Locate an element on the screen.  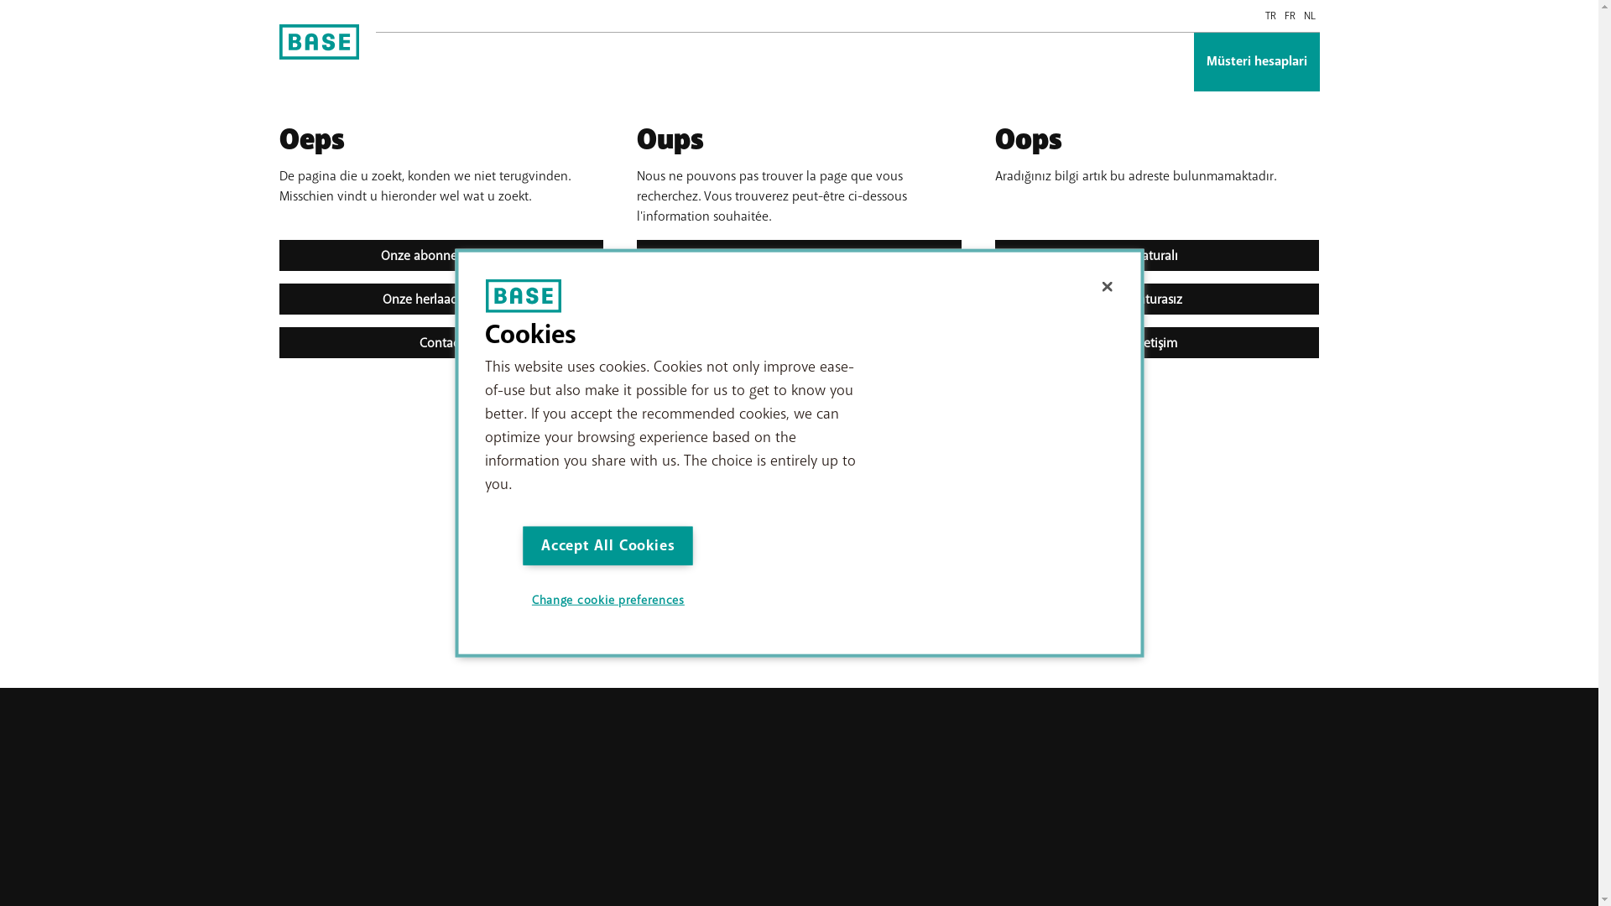
Onze abonnementen is located at coordinates (441, 255).